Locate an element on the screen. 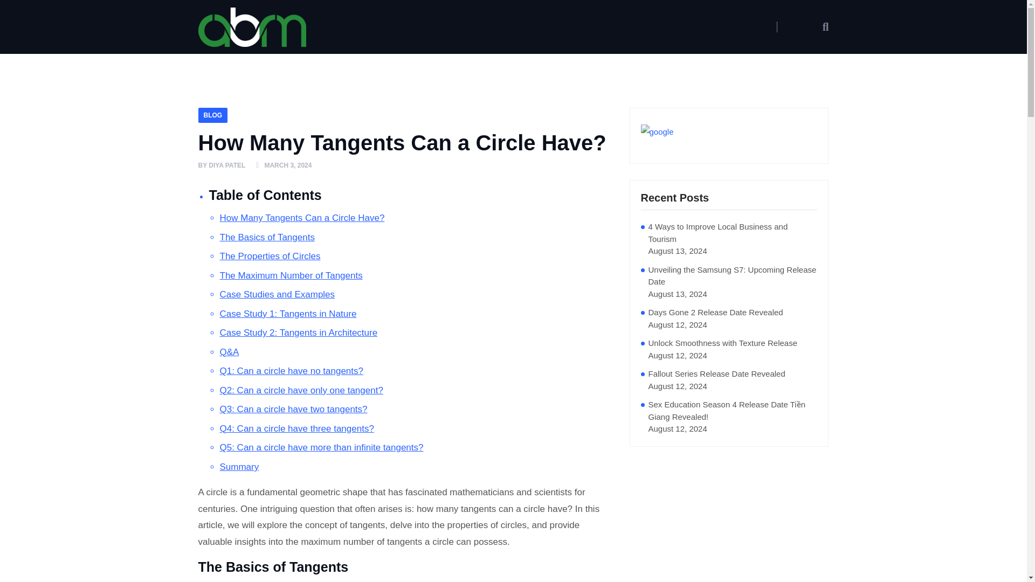 This screenshot has height=582, width=1035. How Many Tangents Can a Circle Have? is located at coordinates (302, 218).